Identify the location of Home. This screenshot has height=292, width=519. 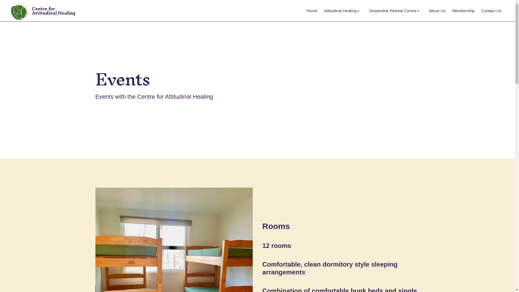
(312, 11).